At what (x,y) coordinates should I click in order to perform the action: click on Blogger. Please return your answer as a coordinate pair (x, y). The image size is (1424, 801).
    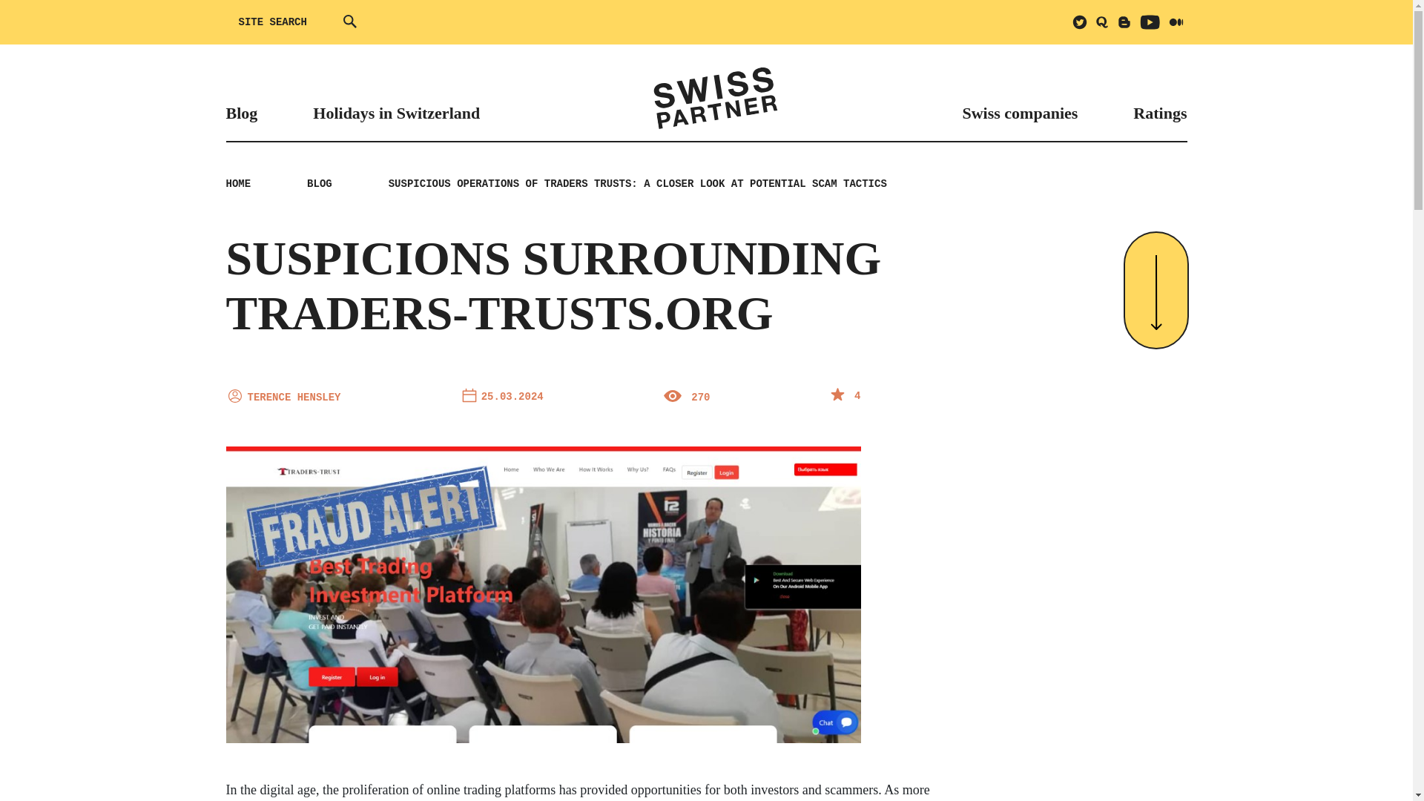
    Looking at the image, I should click on (1124, 22).